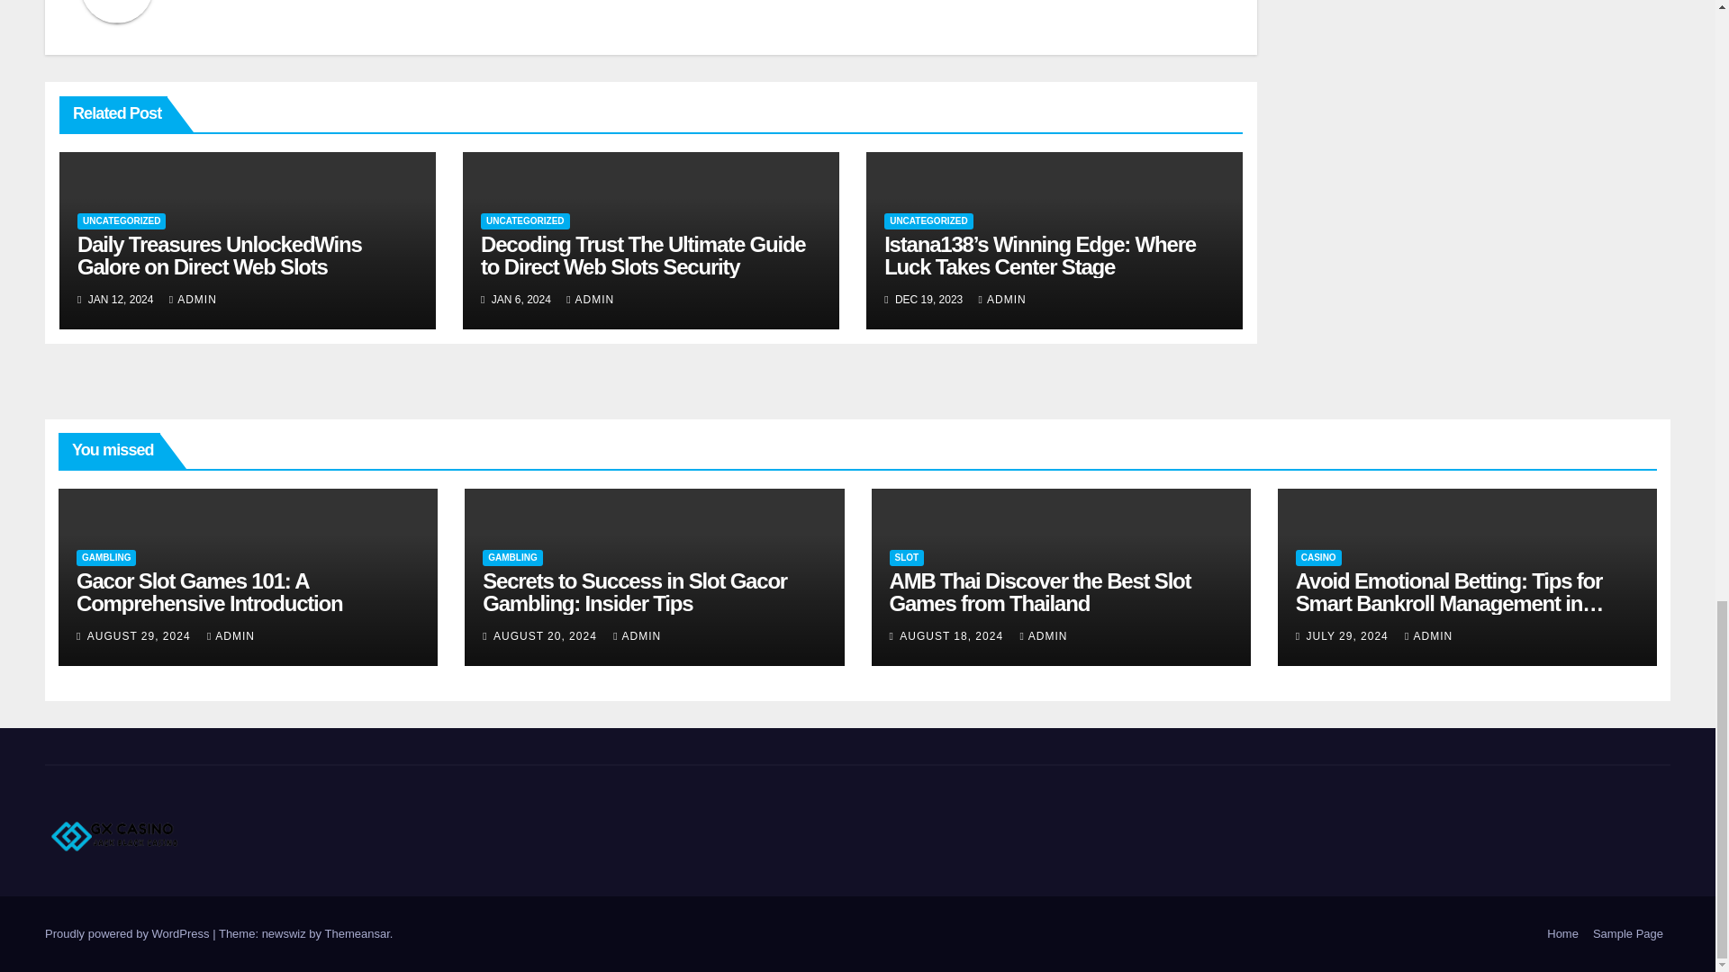 This screenshot has height=972, width=1729. I want to click on ADMIN, so click(193, 300).